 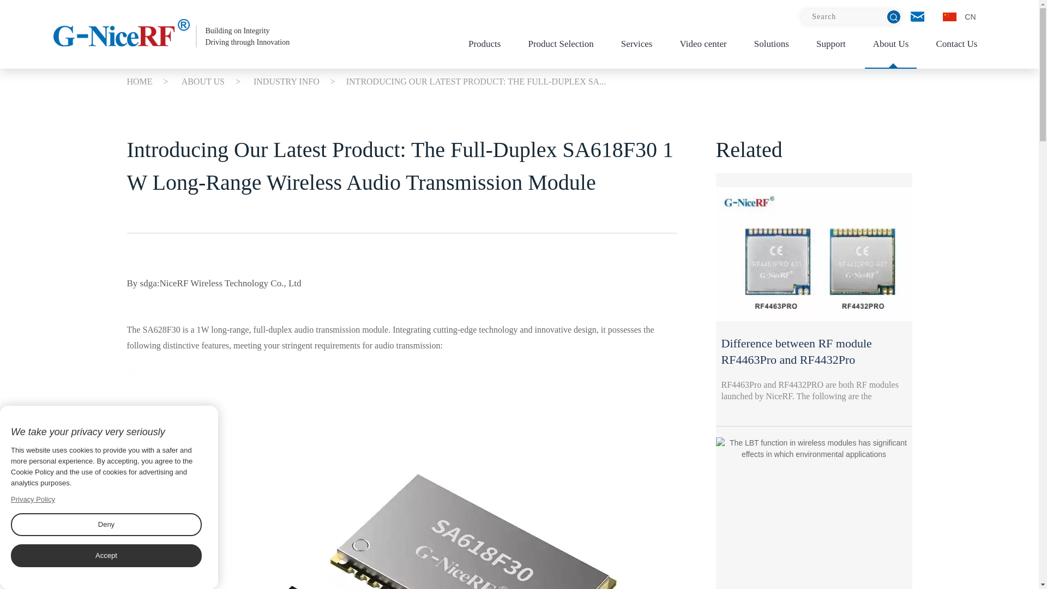 I want to click on CN, so click(x=171, y=36).